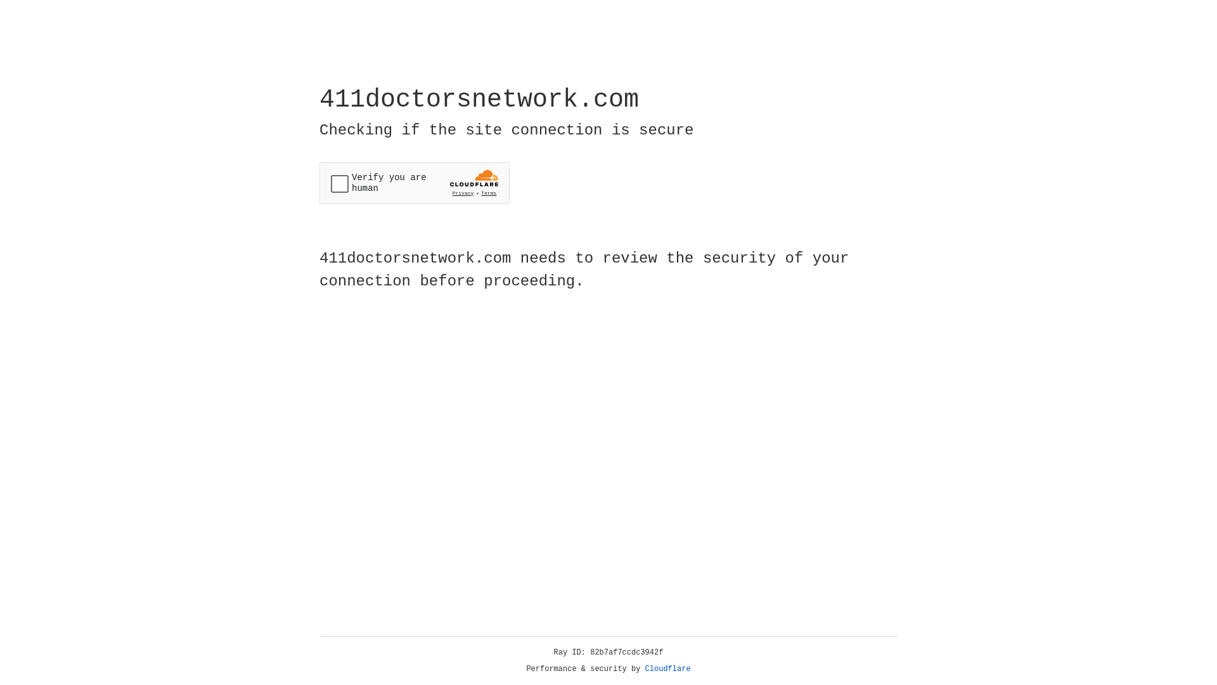  I want to click on Widget containing a Cloudflare security challenge, so click(415, 183).